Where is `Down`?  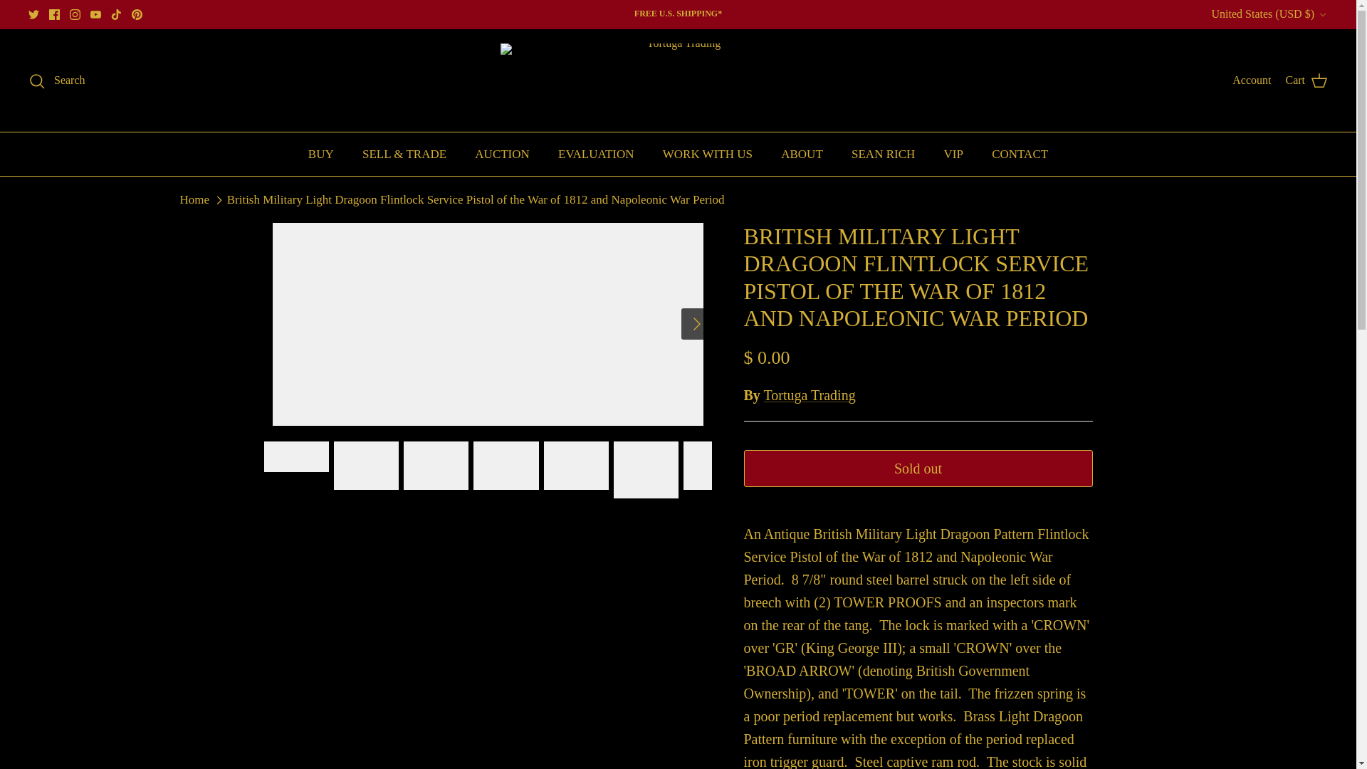
Down is located at coordinates (1322, 15).